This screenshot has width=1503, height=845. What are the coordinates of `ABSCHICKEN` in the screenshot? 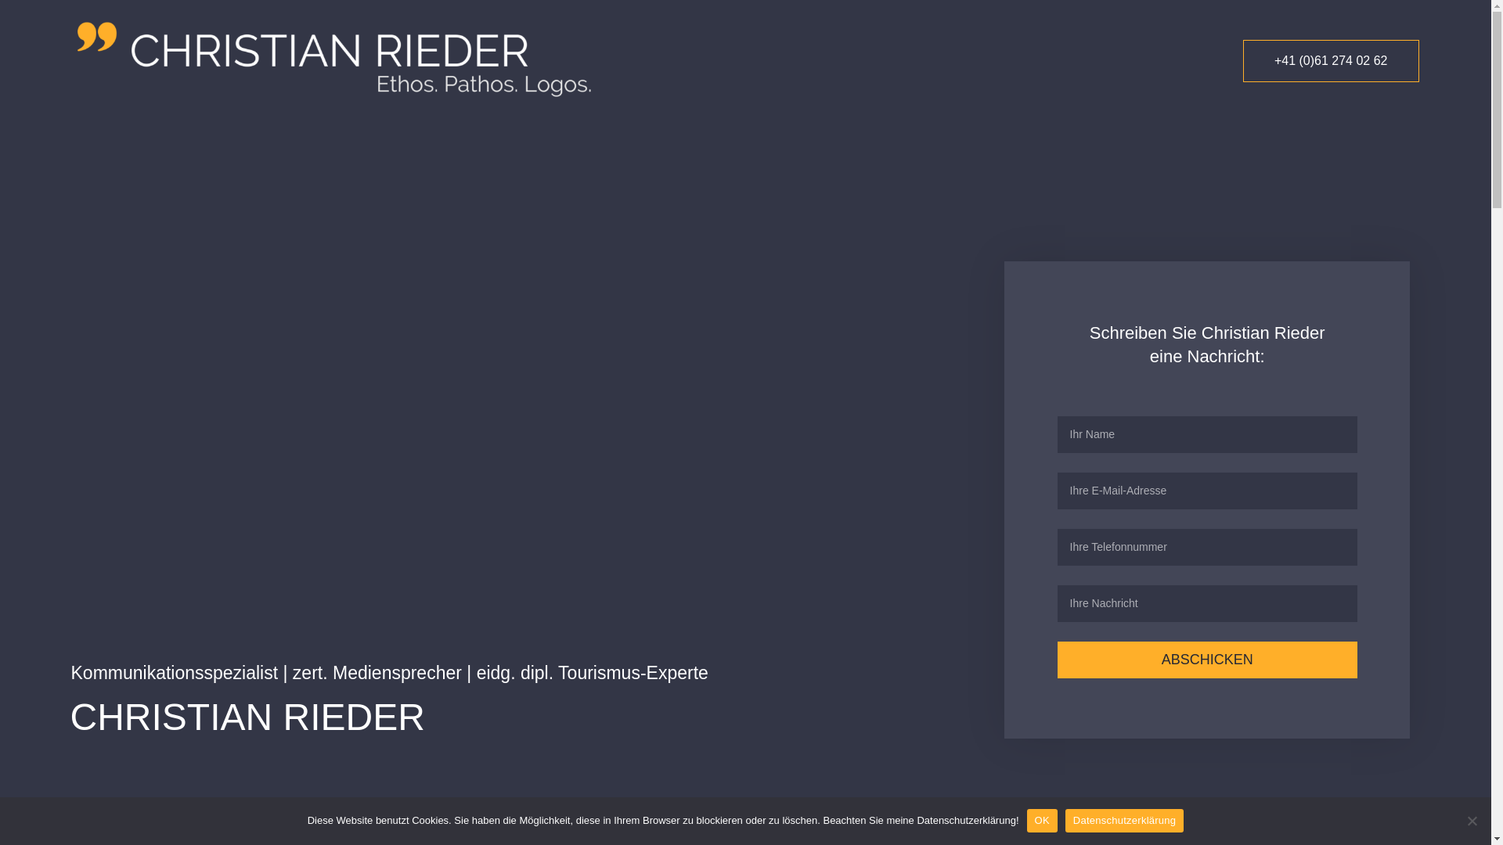 It's located at (1207, 660).